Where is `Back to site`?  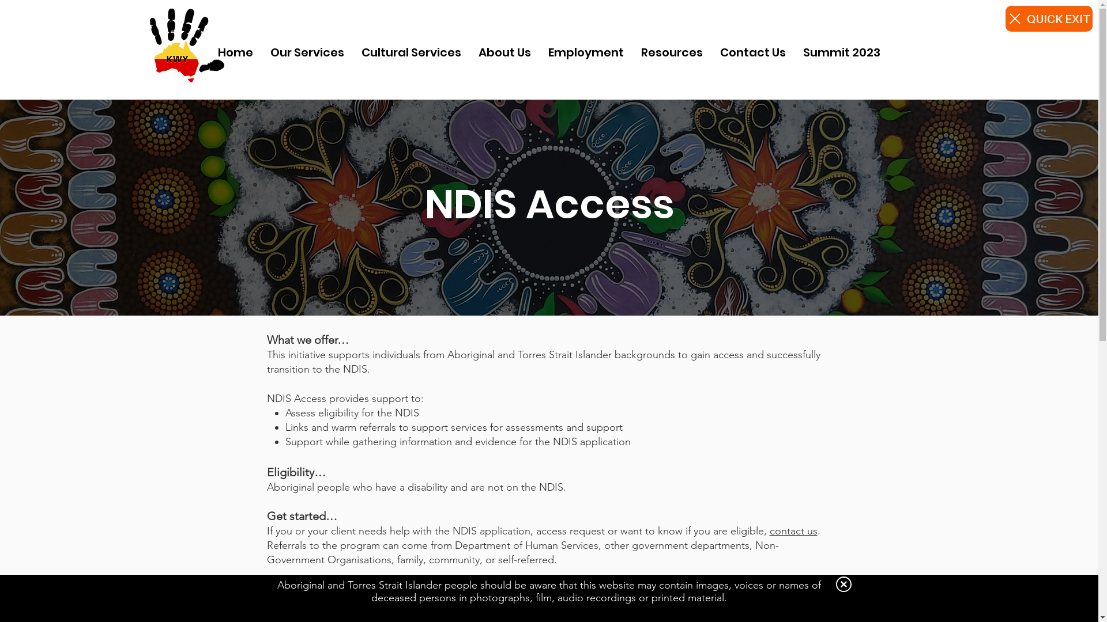 Back to site is located at coordinates (844, 584).